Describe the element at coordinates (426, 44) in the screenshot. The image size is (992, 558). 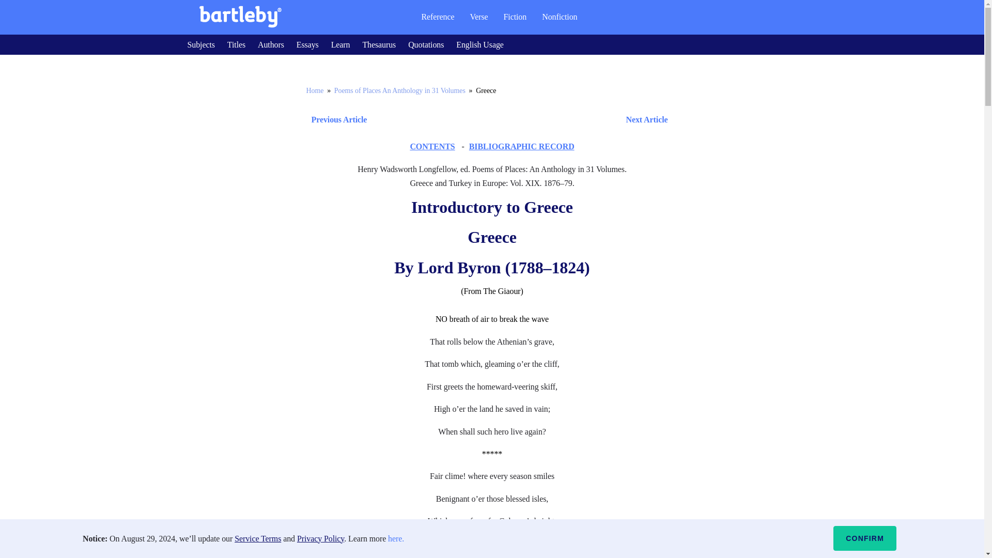
I see `Quotations` at that location.